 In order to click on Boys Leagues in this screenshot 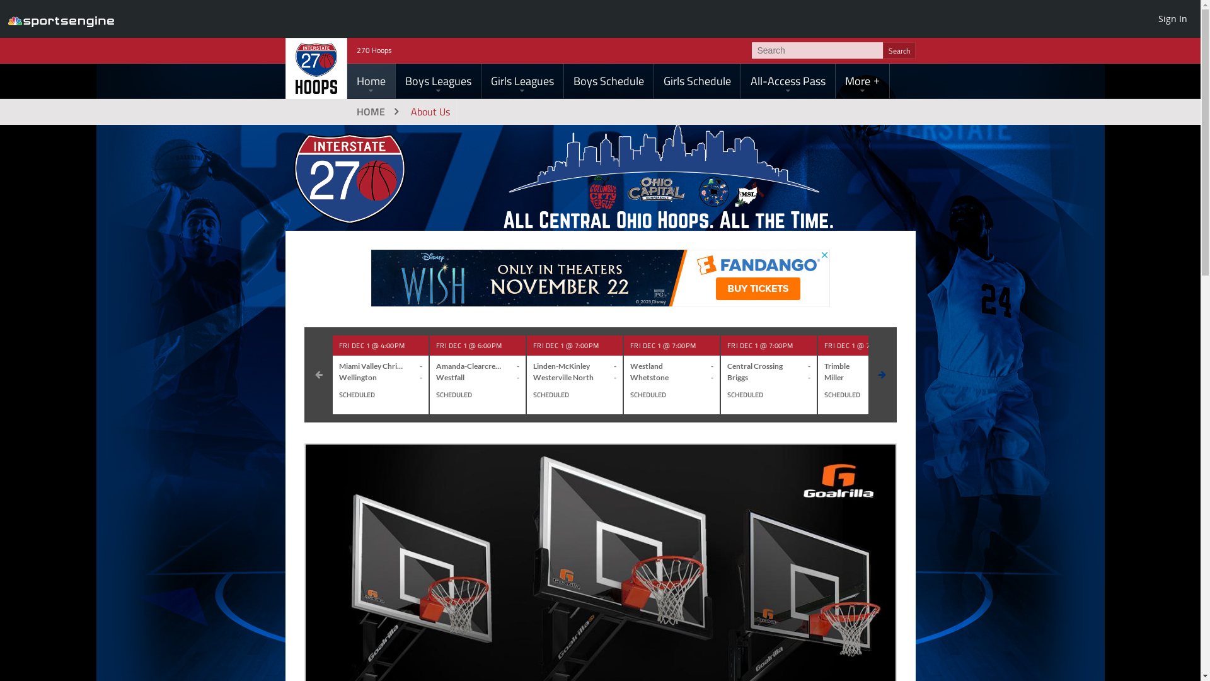, I will do `click(439, 81)`.